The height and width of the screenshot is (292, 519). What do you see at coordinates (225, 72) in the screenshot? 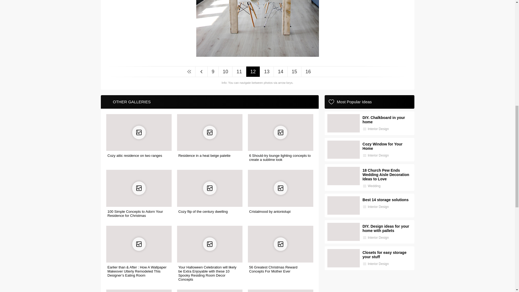
I see `10` at bounding box center [225, 72].